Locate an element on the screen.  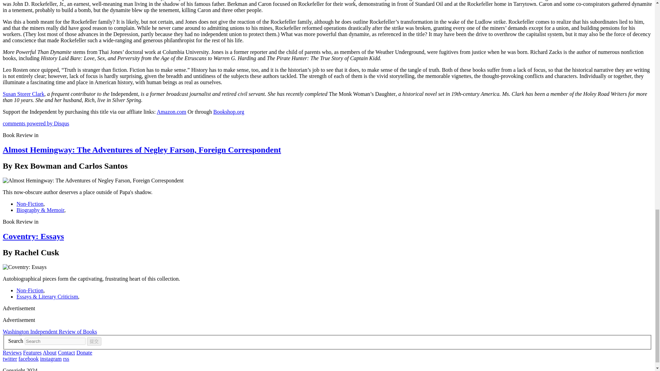
Susan Storer Clark is located at coordinates (23, 93).